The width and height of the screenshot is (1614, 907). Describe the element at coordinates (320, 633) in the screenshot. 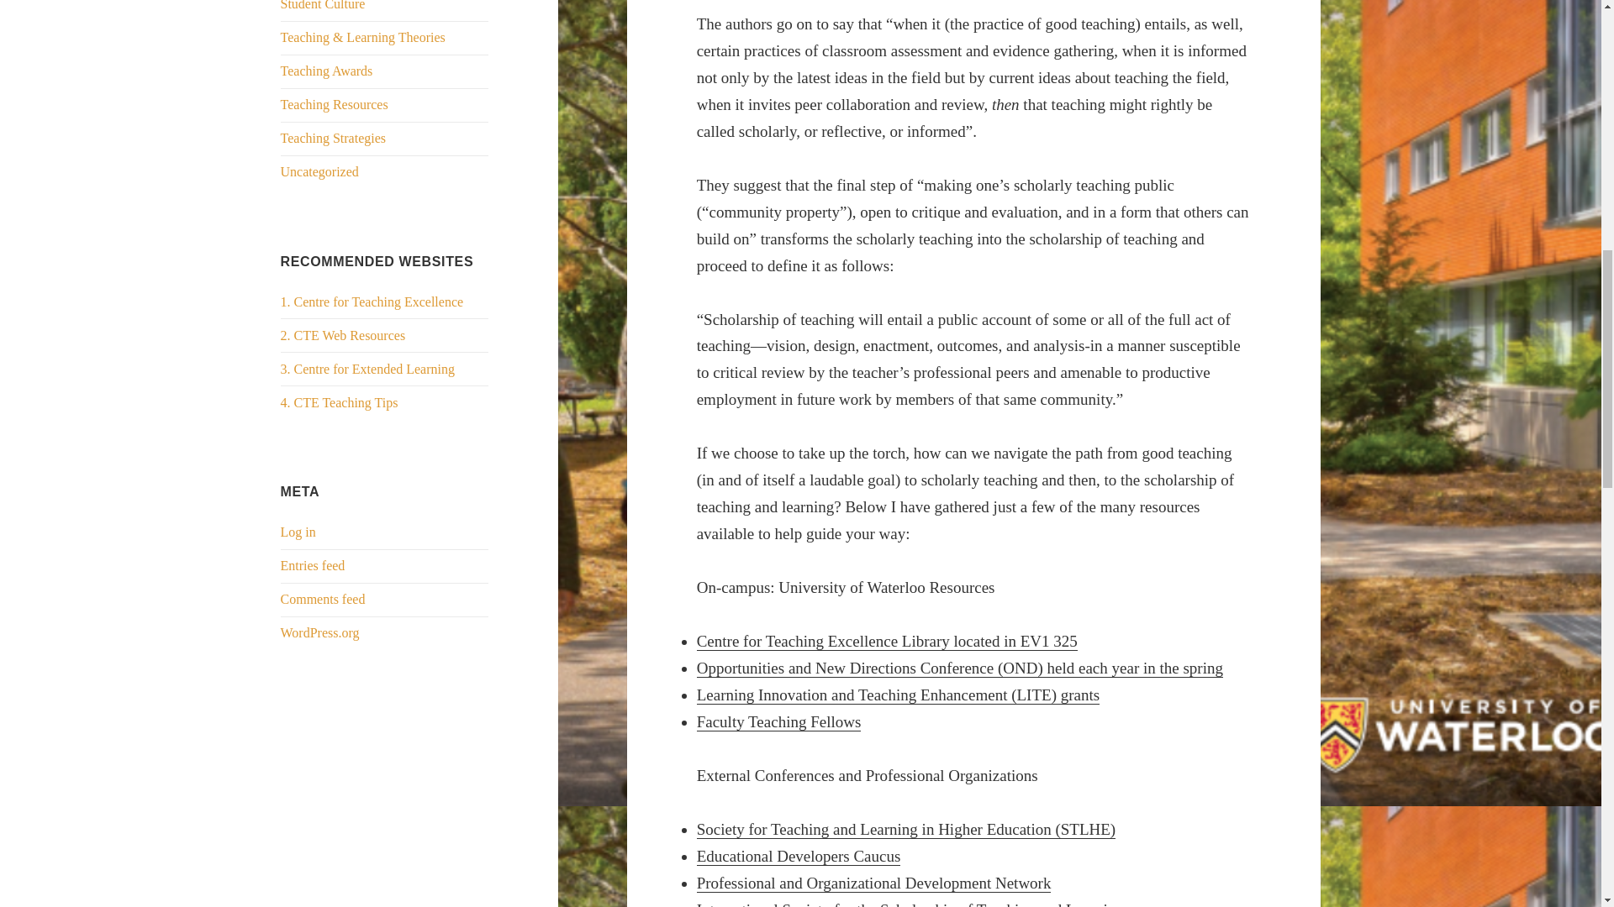

I see `WordPress.org` at that location.